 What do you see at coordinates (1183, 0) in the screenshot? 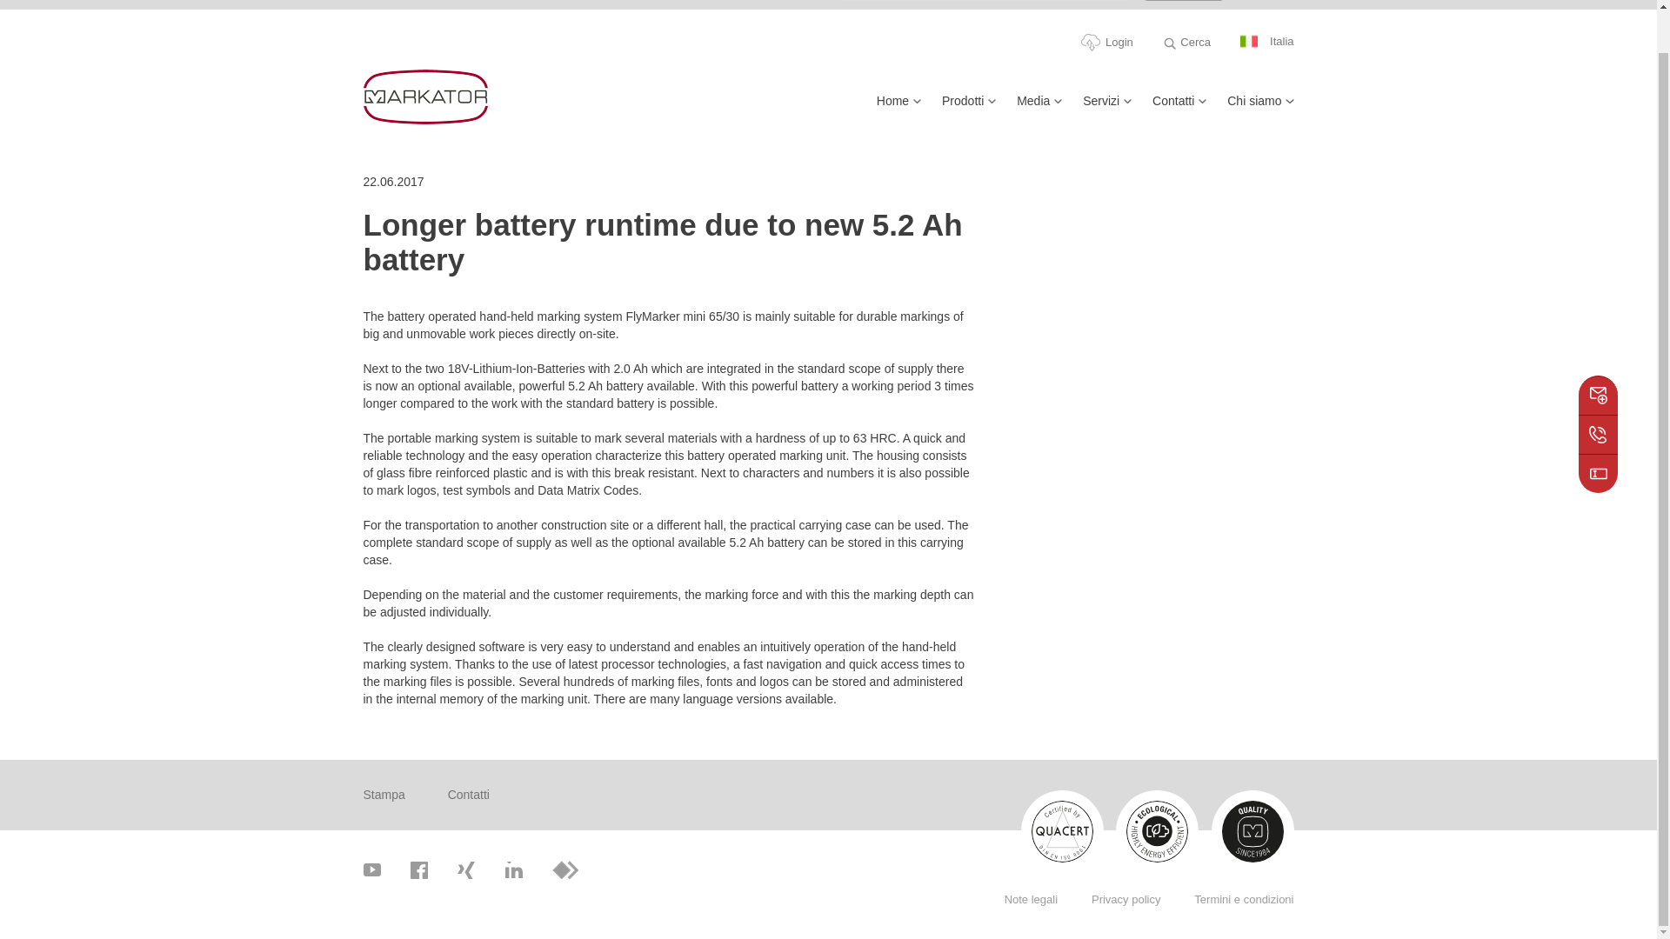
I see `Avanti` at bounding box center [1183, 0].